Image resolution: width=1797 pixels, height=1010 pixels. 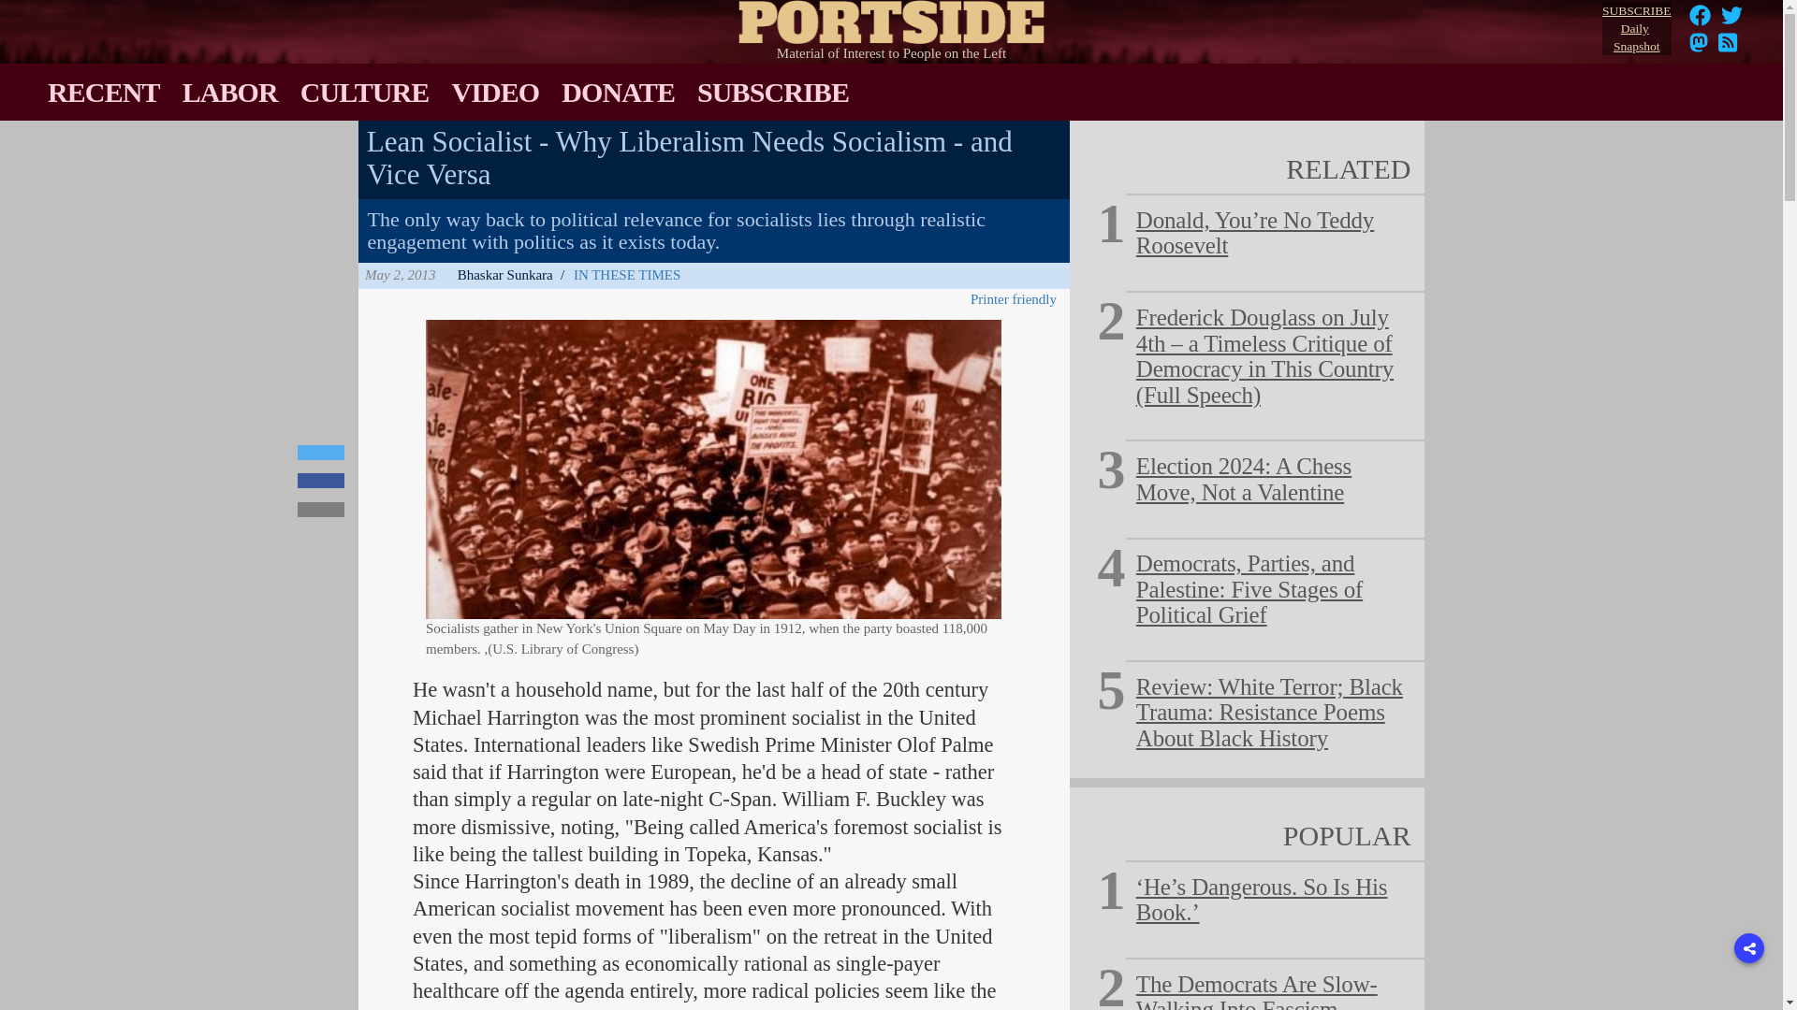 I want to click on Follow Portside on Twitter, so click(x=1731, y=21).